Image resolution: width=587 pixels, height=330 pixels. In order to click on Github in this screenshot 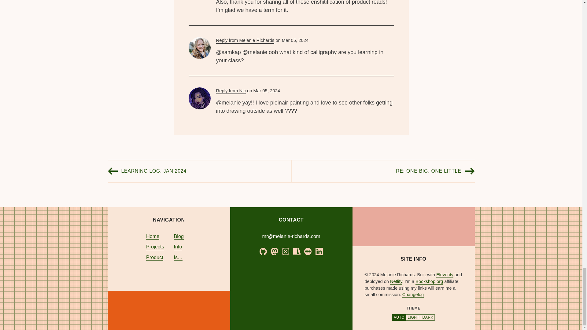, I will do `click(263, 251)`.